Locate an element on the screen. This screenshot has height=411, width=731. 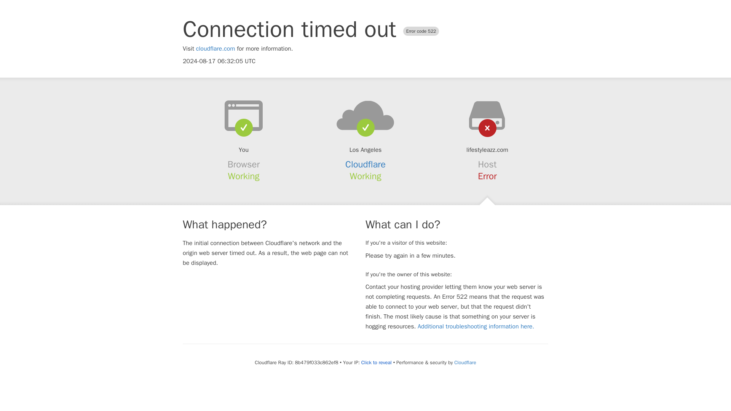
Cloudflare is located at coordinates (365, 164).